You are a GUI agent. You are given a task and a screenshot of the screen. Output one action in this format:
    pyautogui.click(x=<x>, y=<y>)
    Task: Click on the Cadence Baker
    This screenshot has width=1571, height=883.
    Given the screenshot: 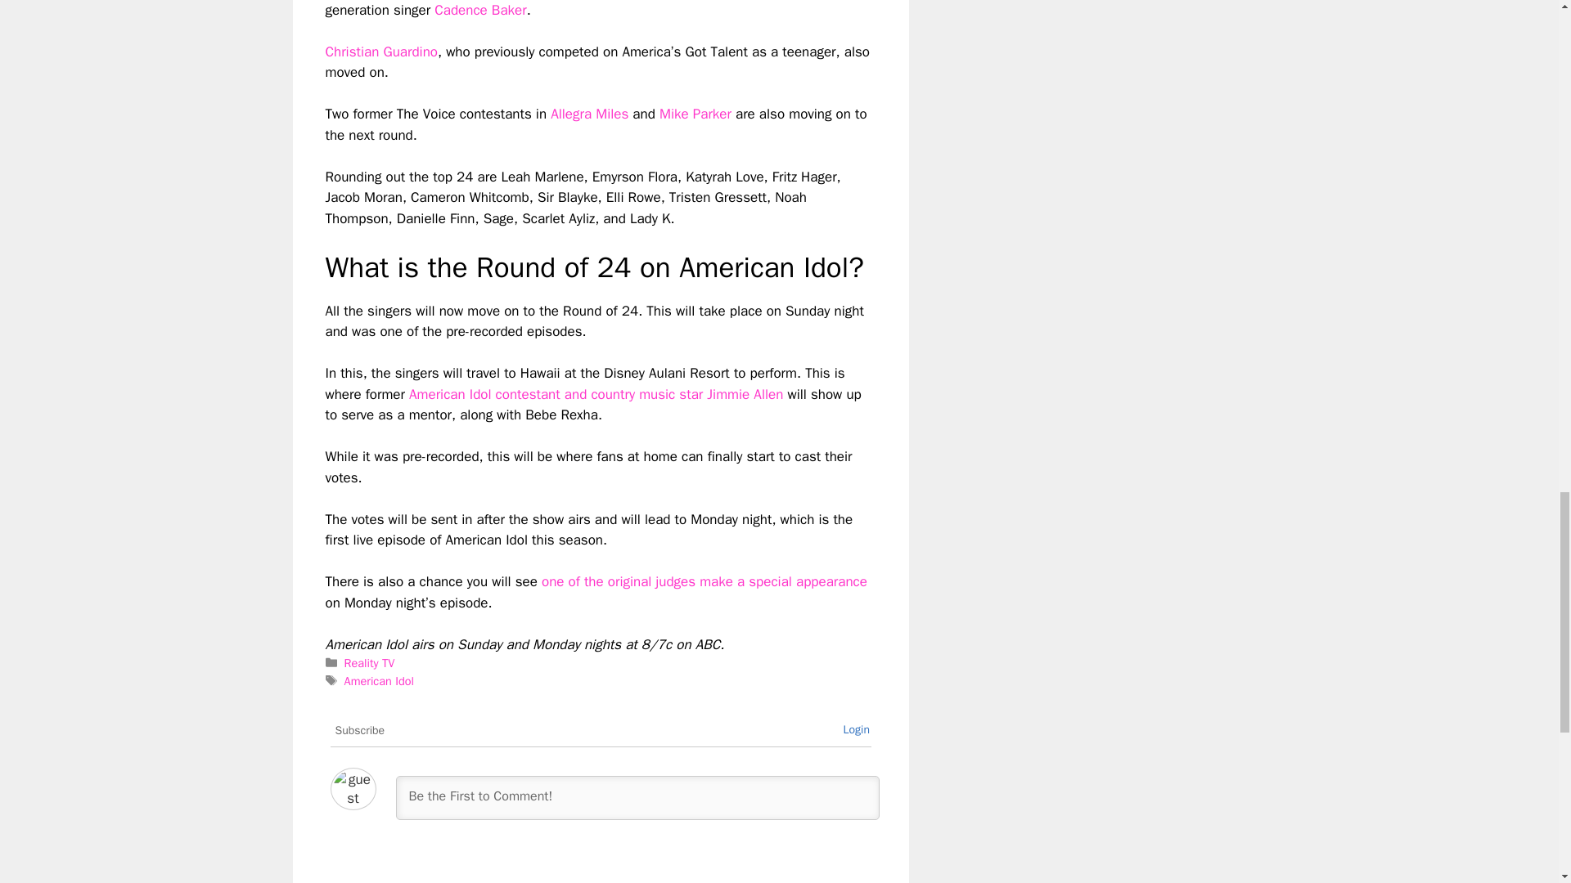 What is the action you would take?
    pyautogui.click(x=480, y=10)
    